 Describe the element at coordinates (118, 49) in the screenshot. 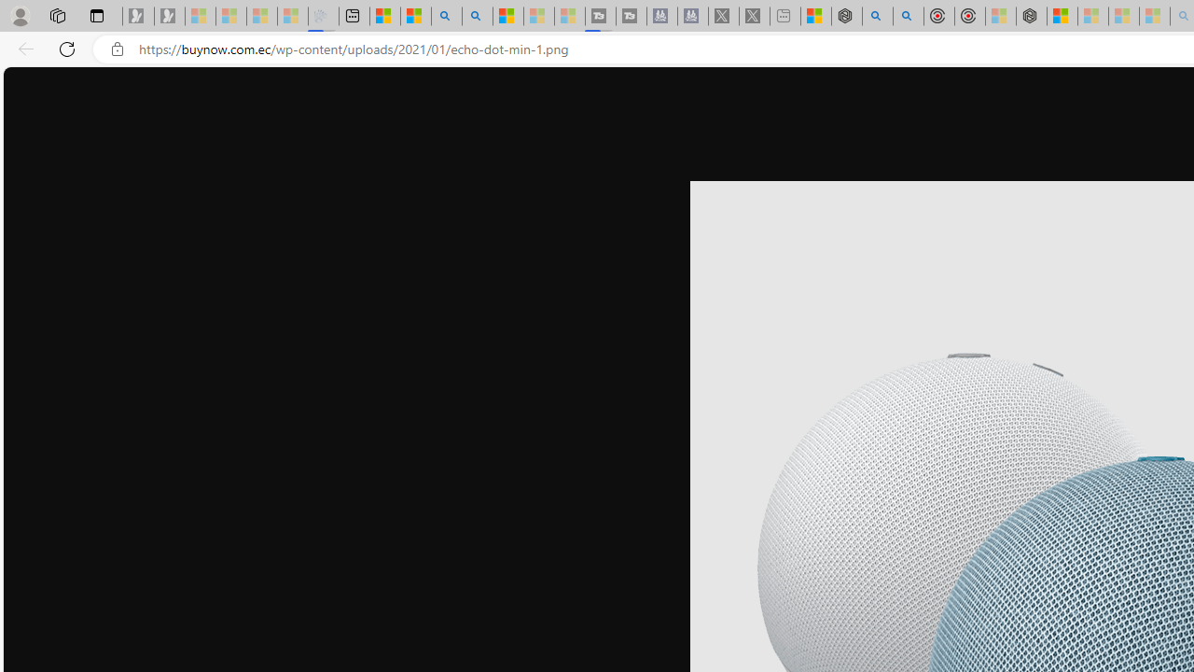

I see `View site information` at that location.